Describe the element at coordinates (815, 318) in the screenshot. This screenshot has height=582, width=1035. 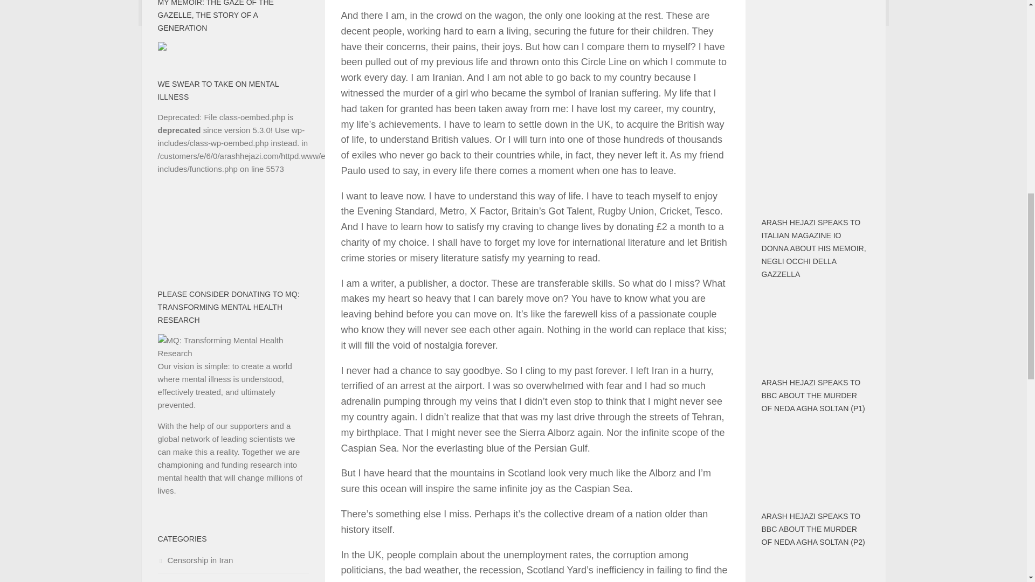
I see `NEGLI OCCHI DELLA GAZZELLA` at that location.